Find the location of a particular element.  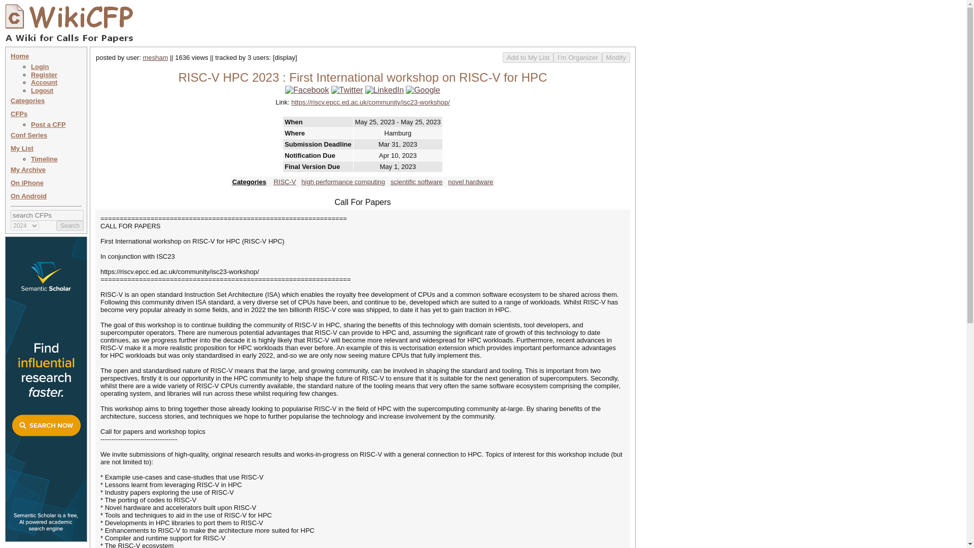

On Android is located at coordinates (28, 196).